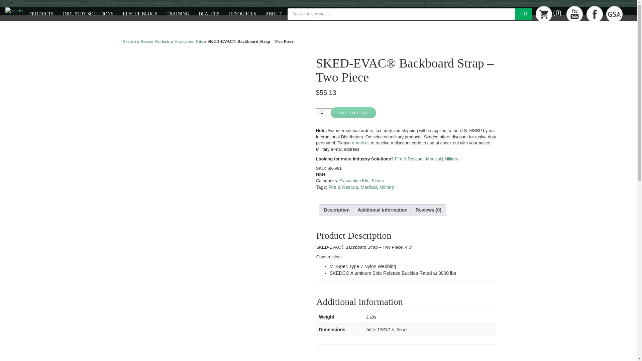  What do you see at coordinates (41, 14) in the screenshot?
I see `PRODUCTS` at bounding box center [41, 14].